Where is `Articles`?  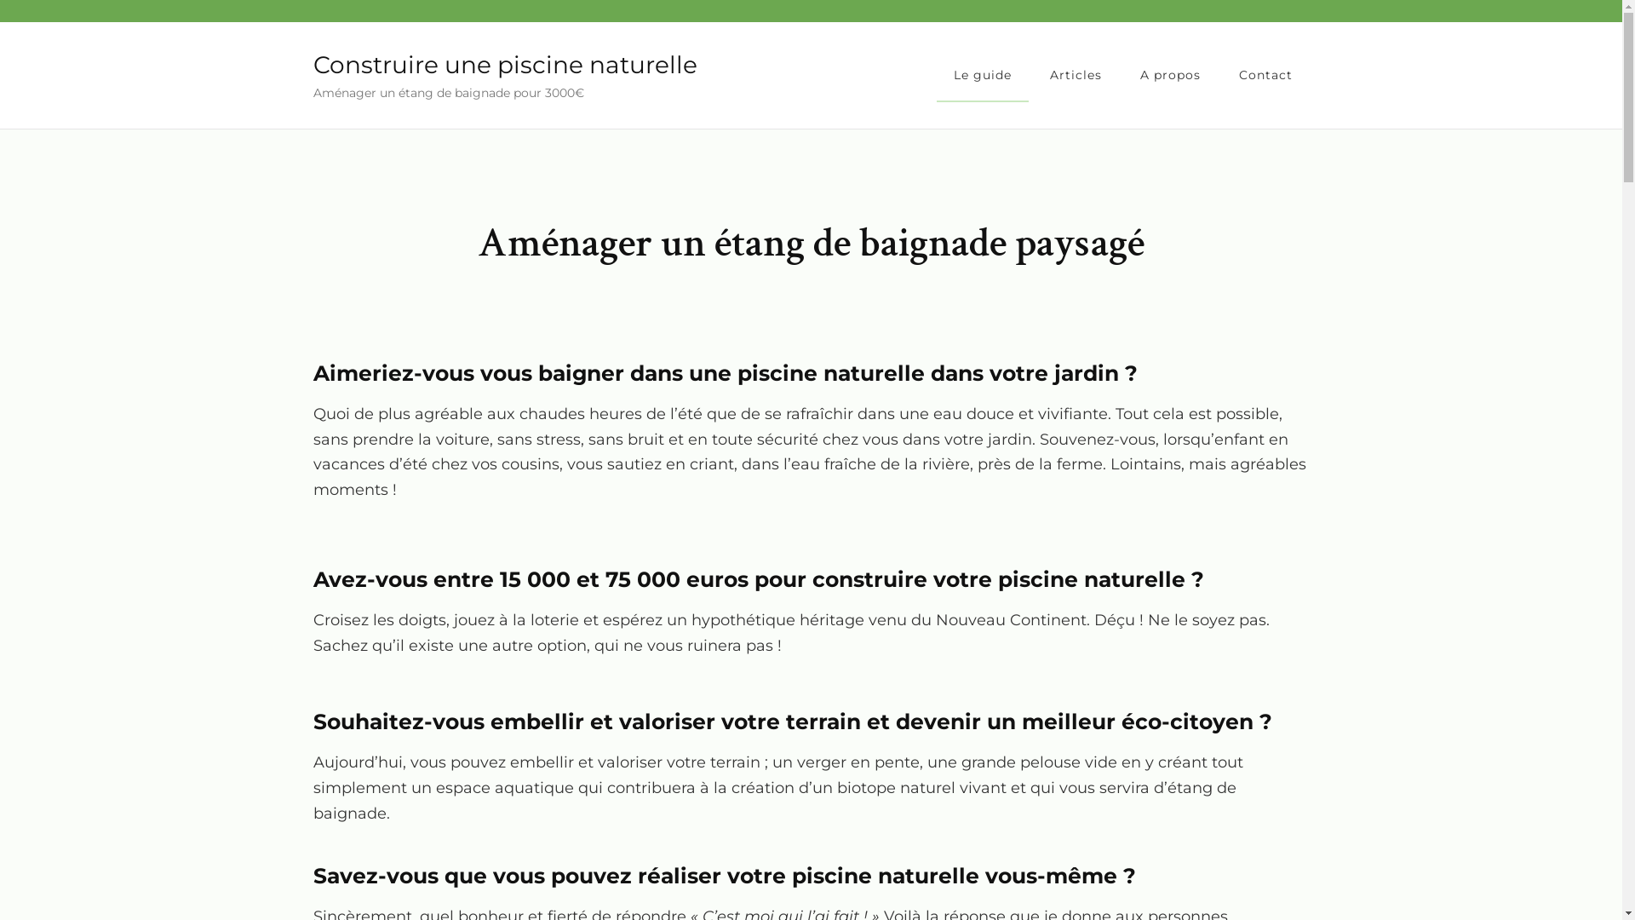
Articles is located at coordinates (1075, 75).